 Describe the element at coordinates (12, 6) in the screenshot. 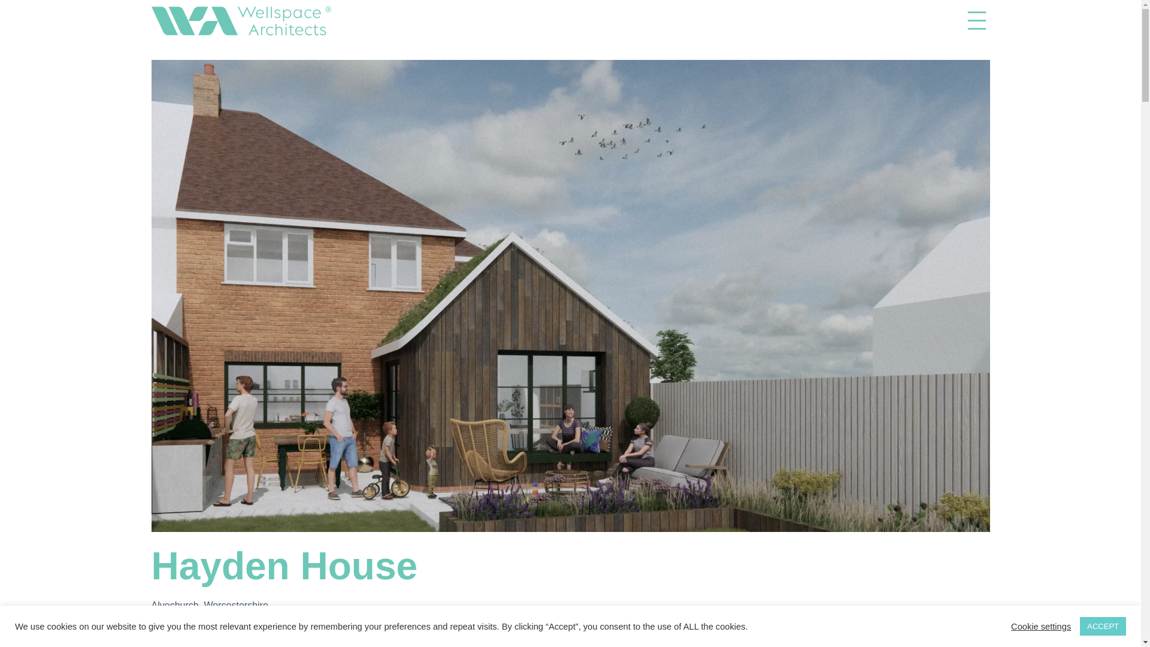

I see `Skip to content` at that location.